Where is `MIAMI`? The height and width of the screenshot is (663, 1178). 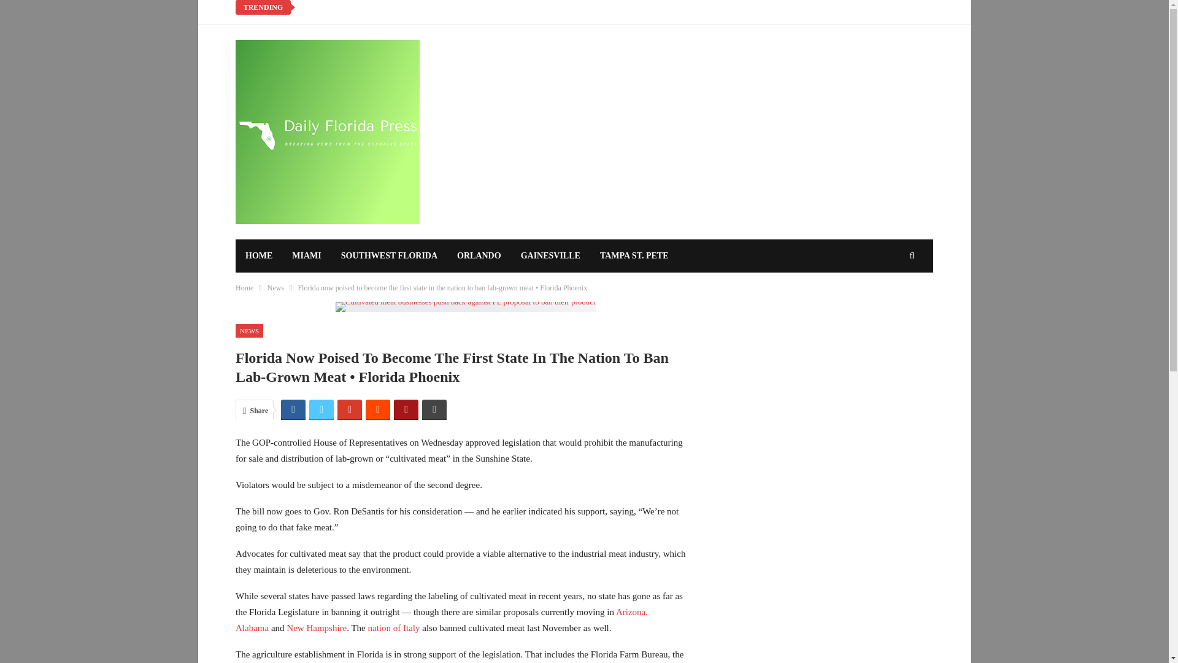
MIAMI is located at coordinates (307, 255).